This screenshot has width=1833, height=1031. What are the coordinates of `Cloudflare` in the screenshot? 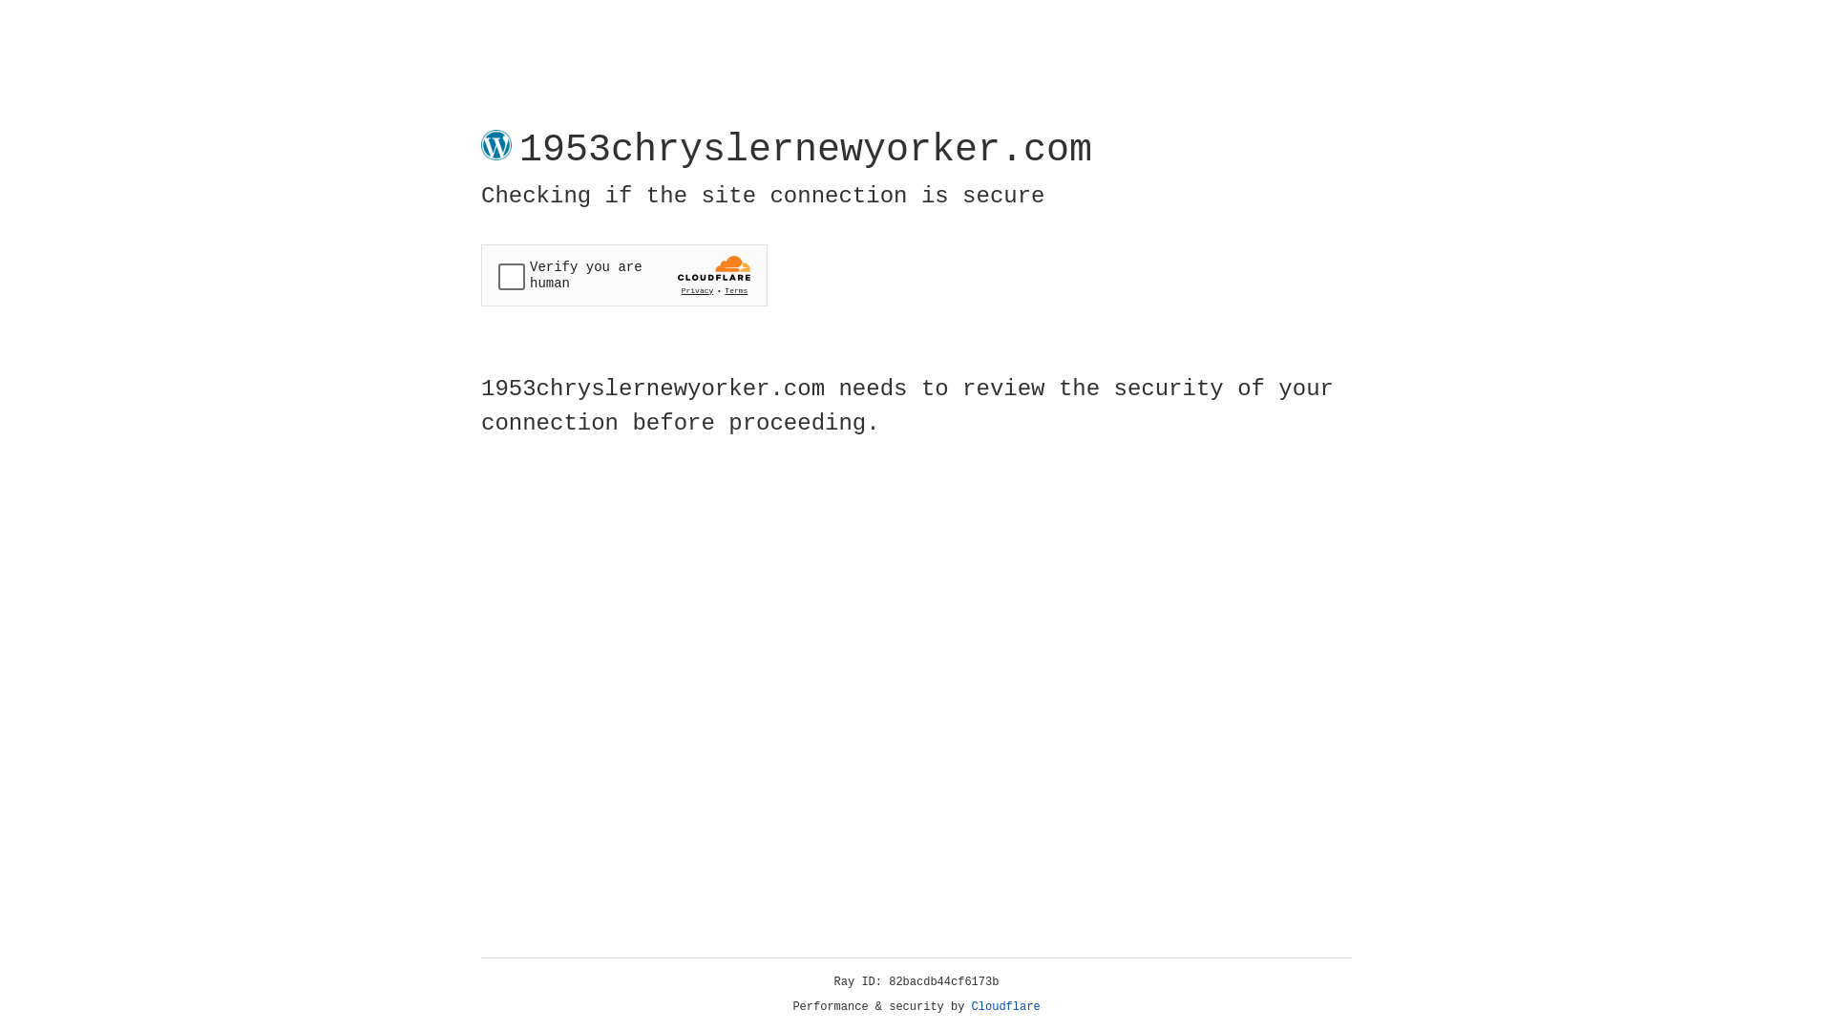 It's located at (1006, 1007).